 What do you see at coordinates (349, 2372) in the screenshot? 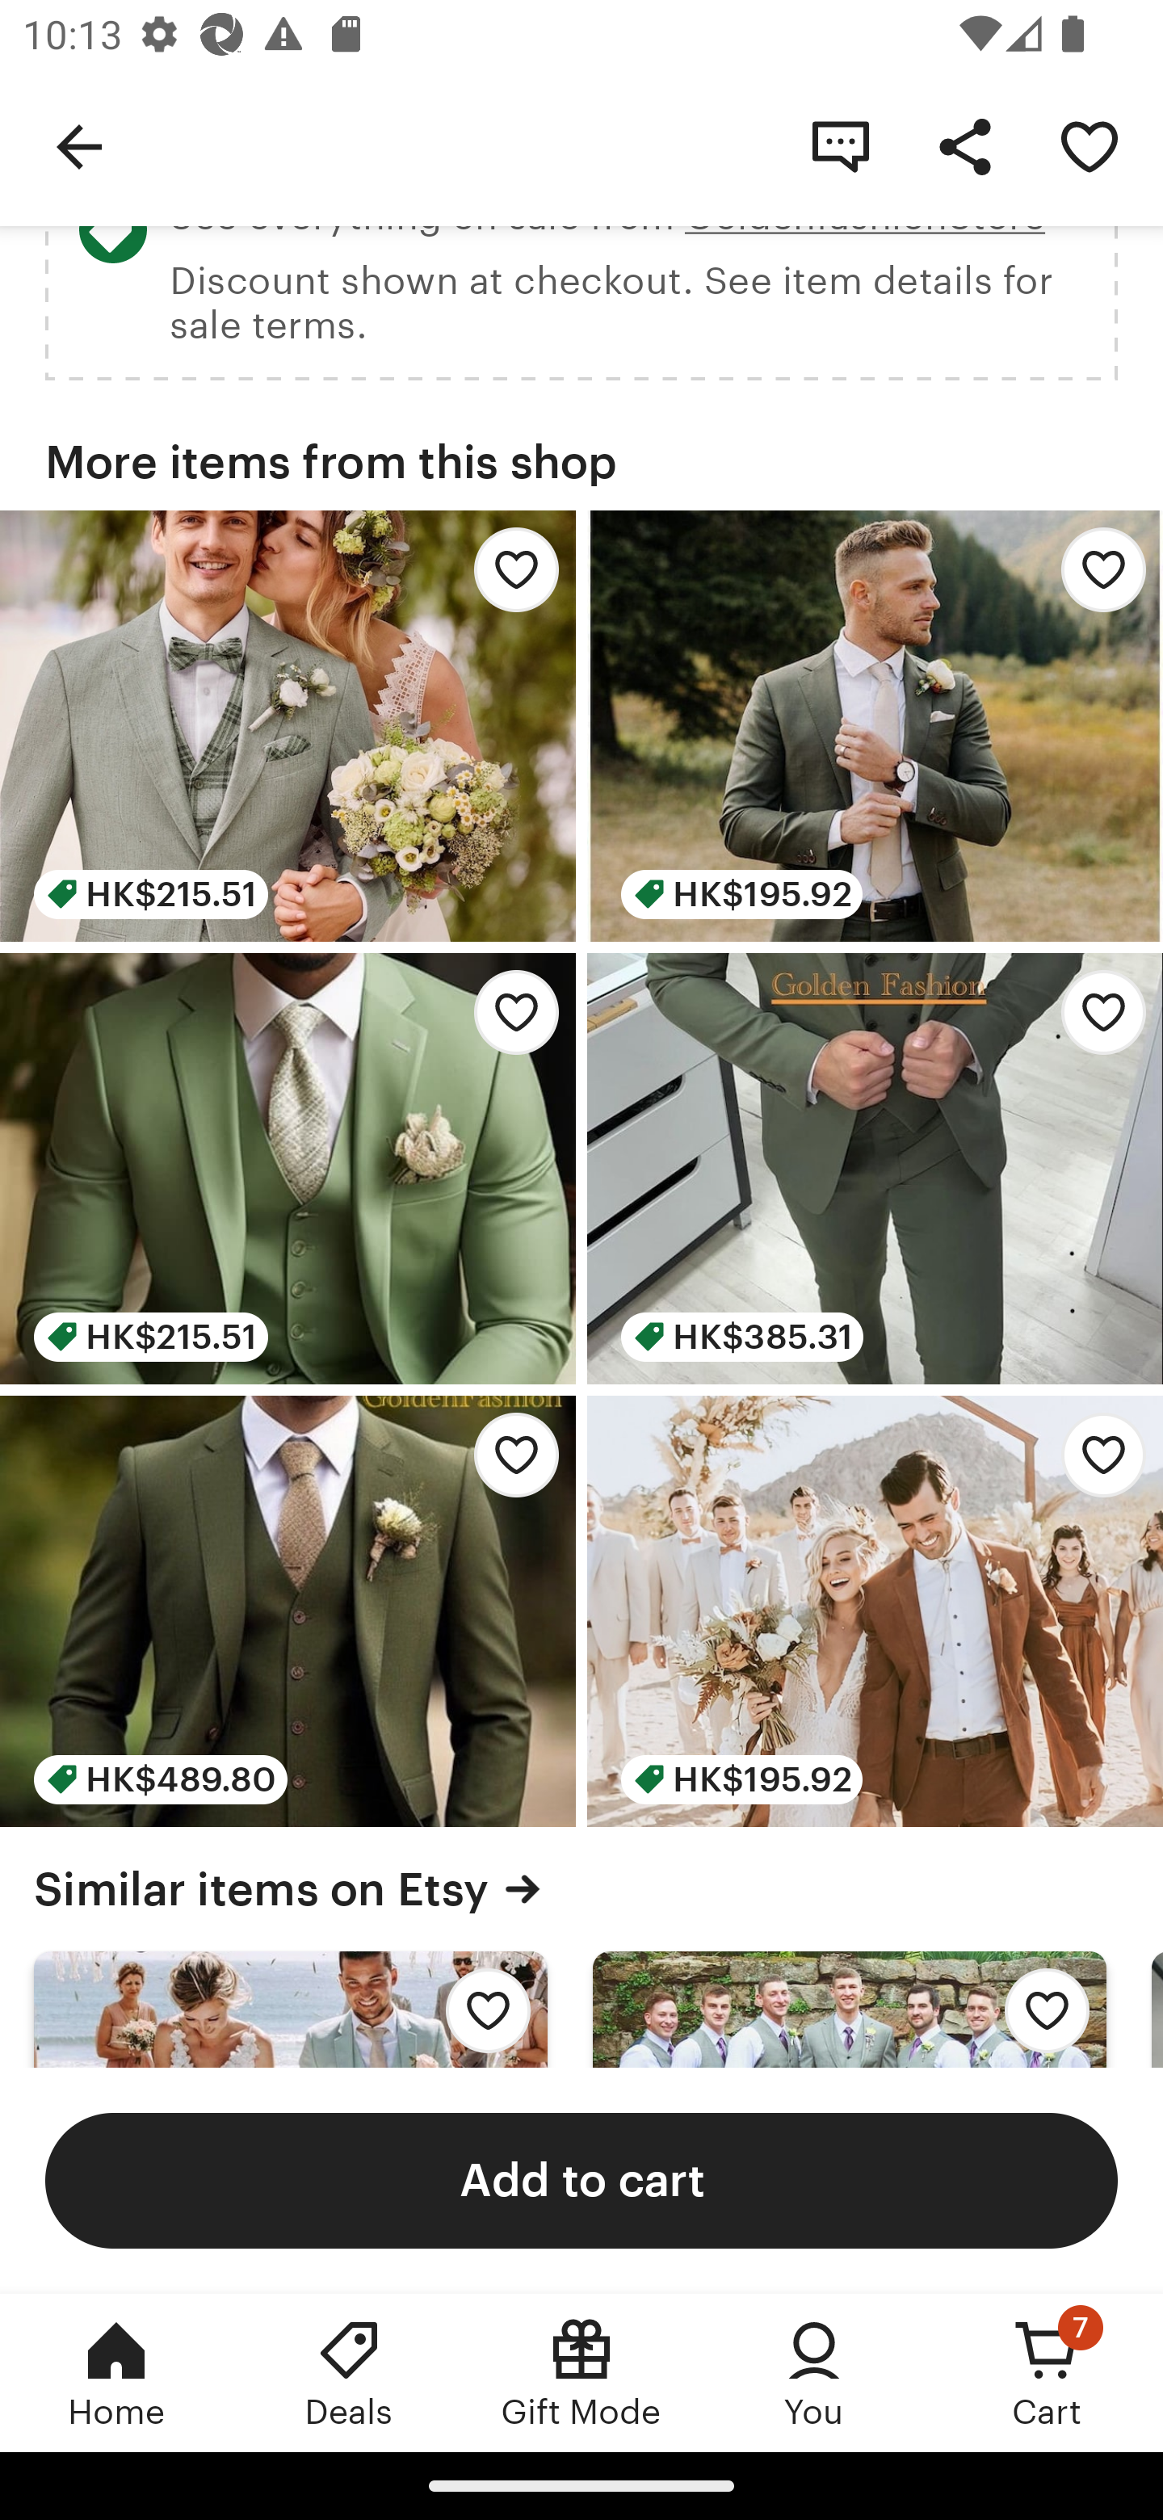
I see `Deals` at bounding box center [349, 2372].